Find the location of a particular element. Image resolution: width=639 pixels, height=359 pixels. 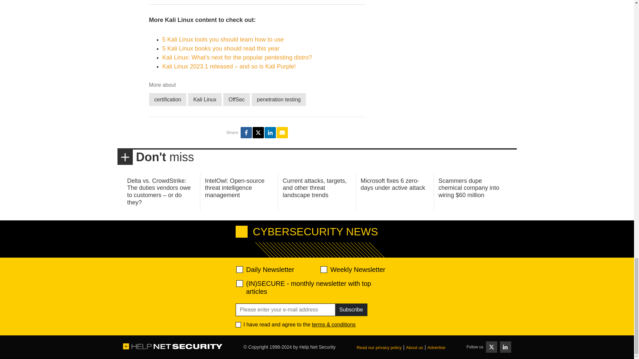

28abe5d9ef is located at coordinates (240, 283).